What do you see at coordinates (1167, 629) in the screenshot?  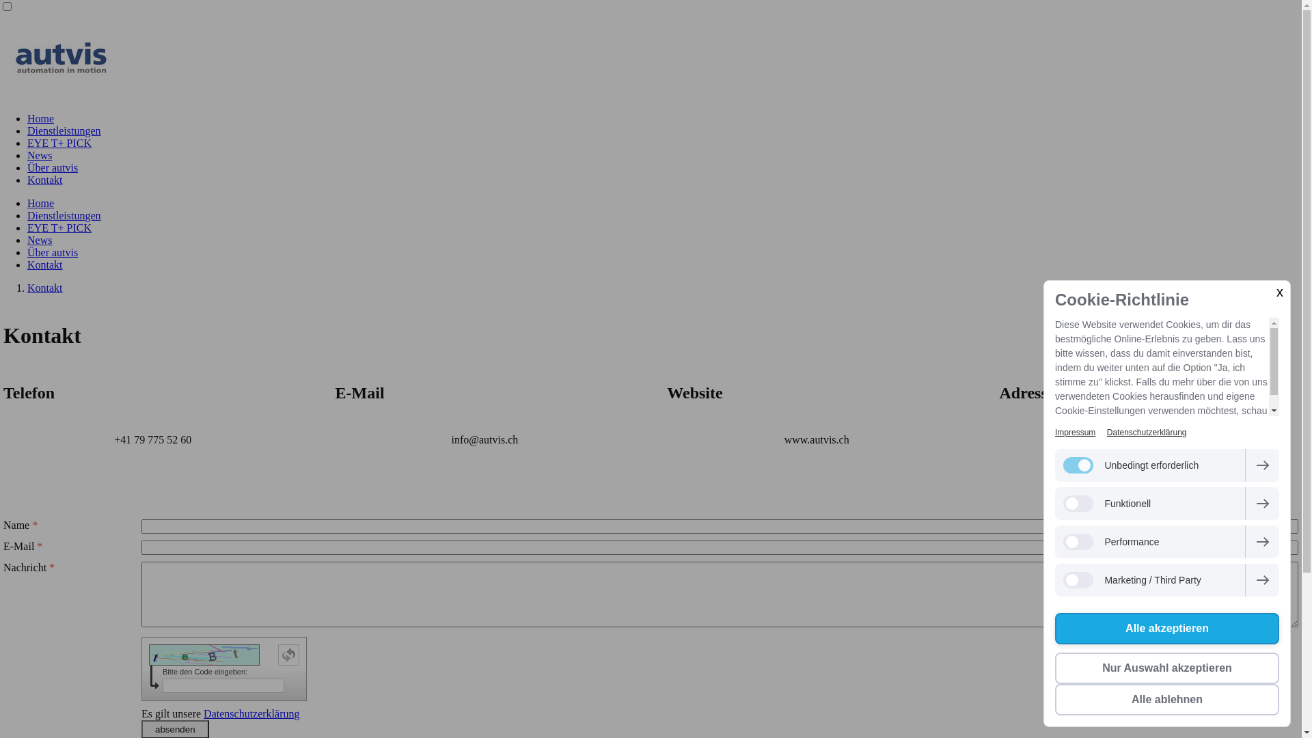 I see `Alle akzeptieren` at bounding box center [1167, 629].